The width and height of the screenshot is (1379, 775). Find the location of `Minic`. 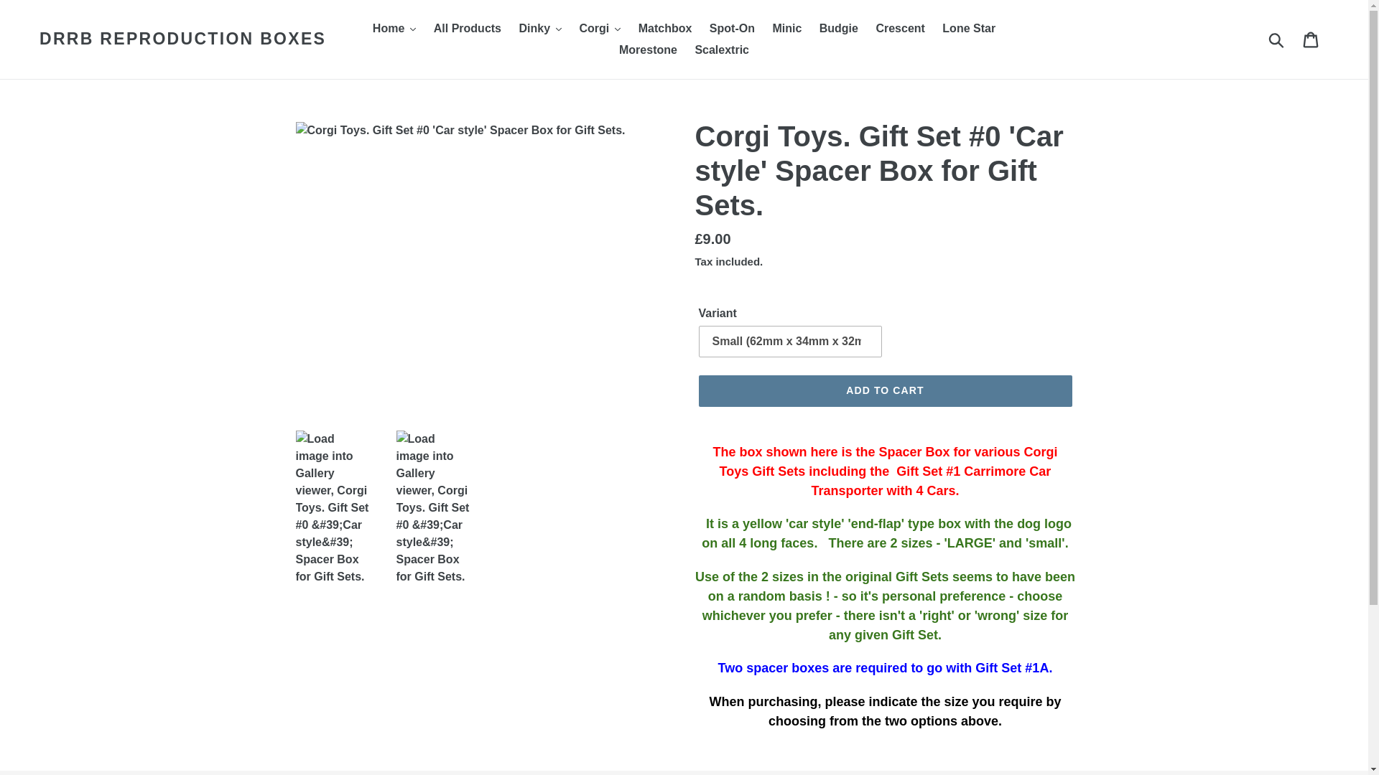

Minic is located at coordinates (786, 29).